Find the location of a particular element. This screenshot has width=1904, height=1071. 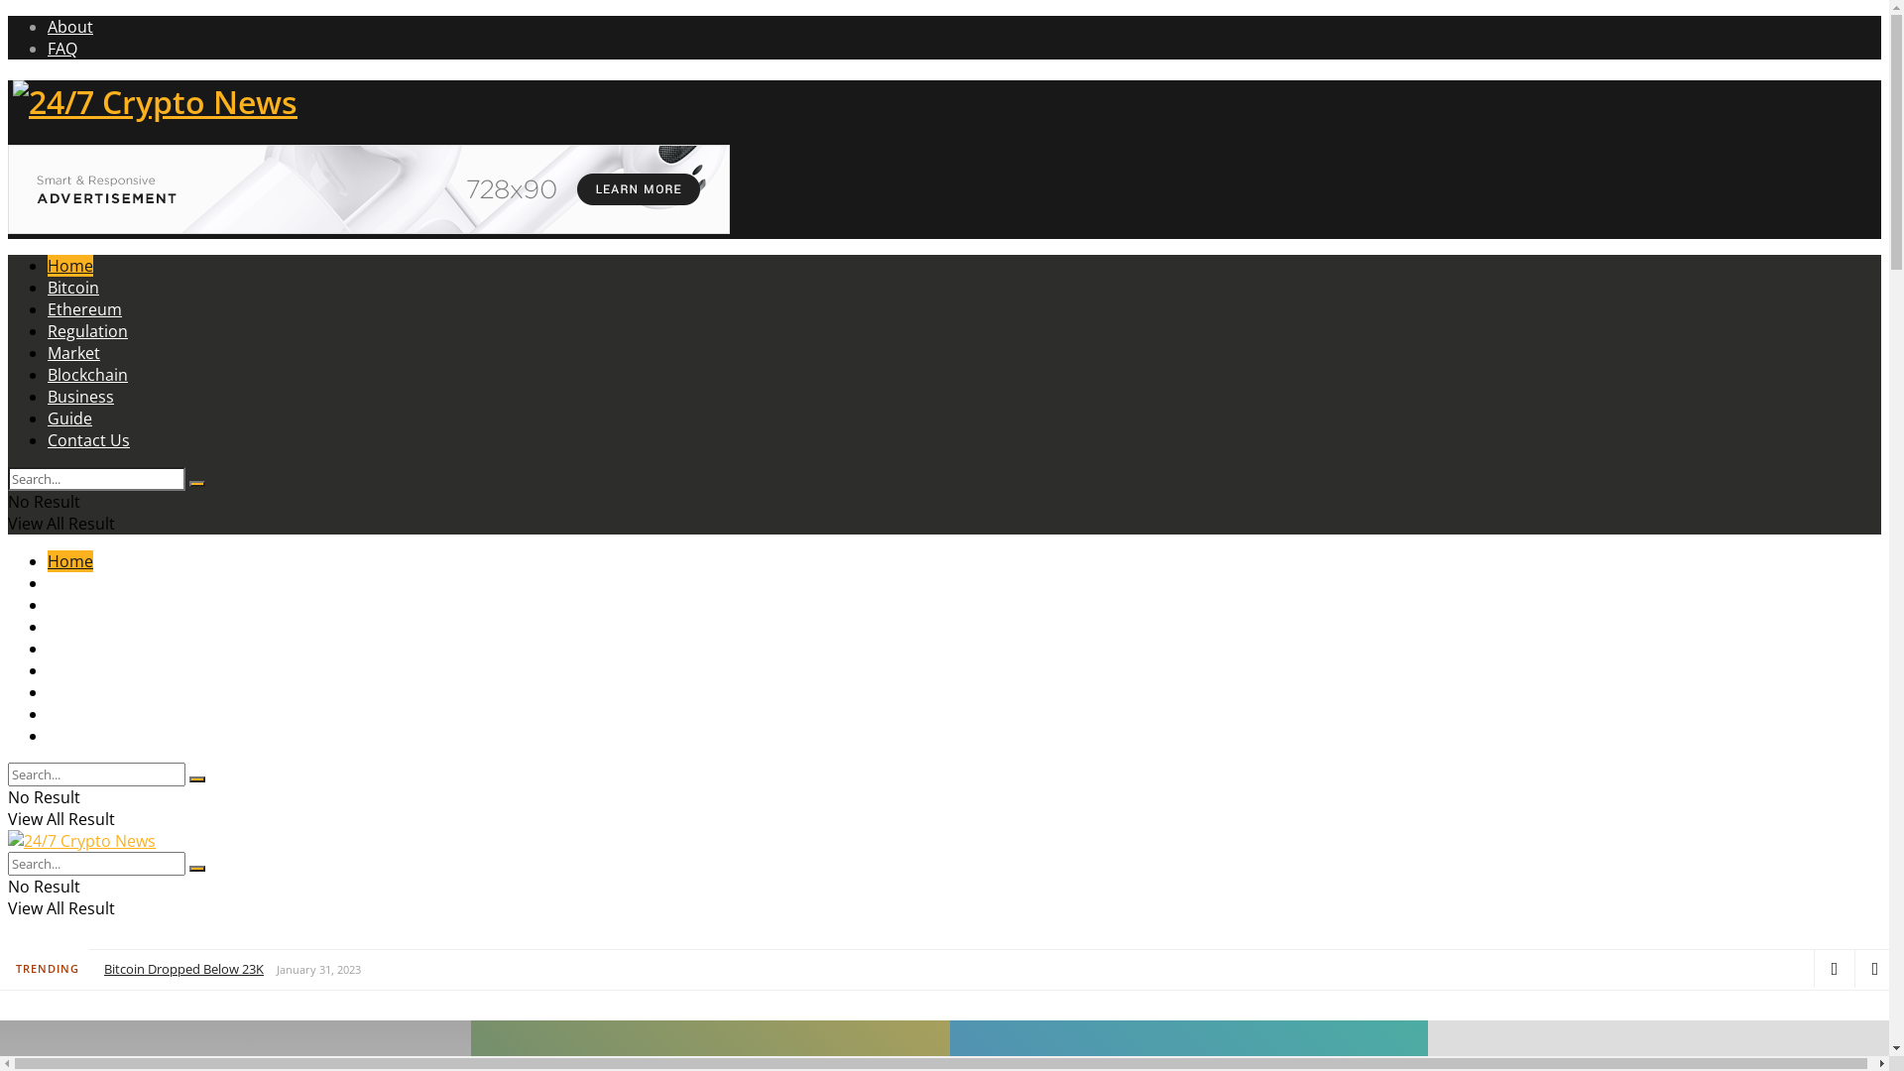

Home is located at coordinates (70, 561).